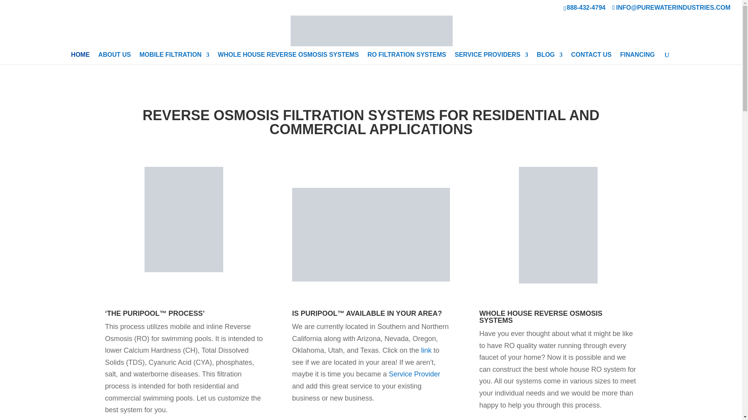  I want to click on SERVICE PROVIDERS, so click(491, 58).